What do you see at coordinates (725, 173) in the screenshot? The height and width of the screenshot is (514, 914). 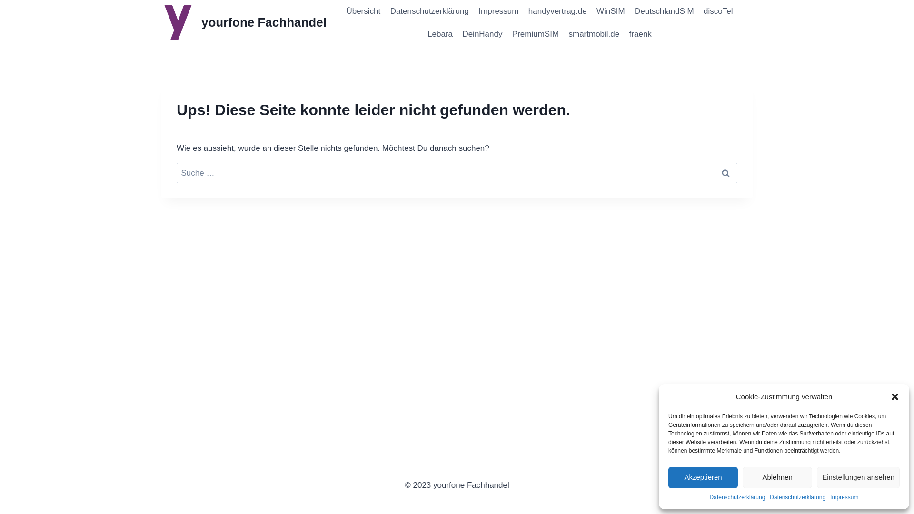 I see `Suche` at bounding box center [725, 173].